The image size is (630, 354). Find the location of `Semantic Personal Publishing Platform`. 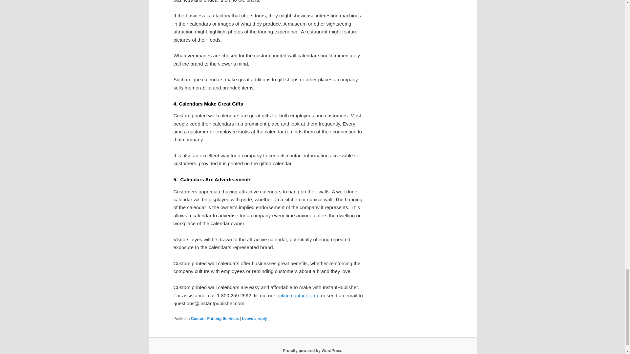

Semantic Personal Publishing Platform is located at coordinates (312, 350).